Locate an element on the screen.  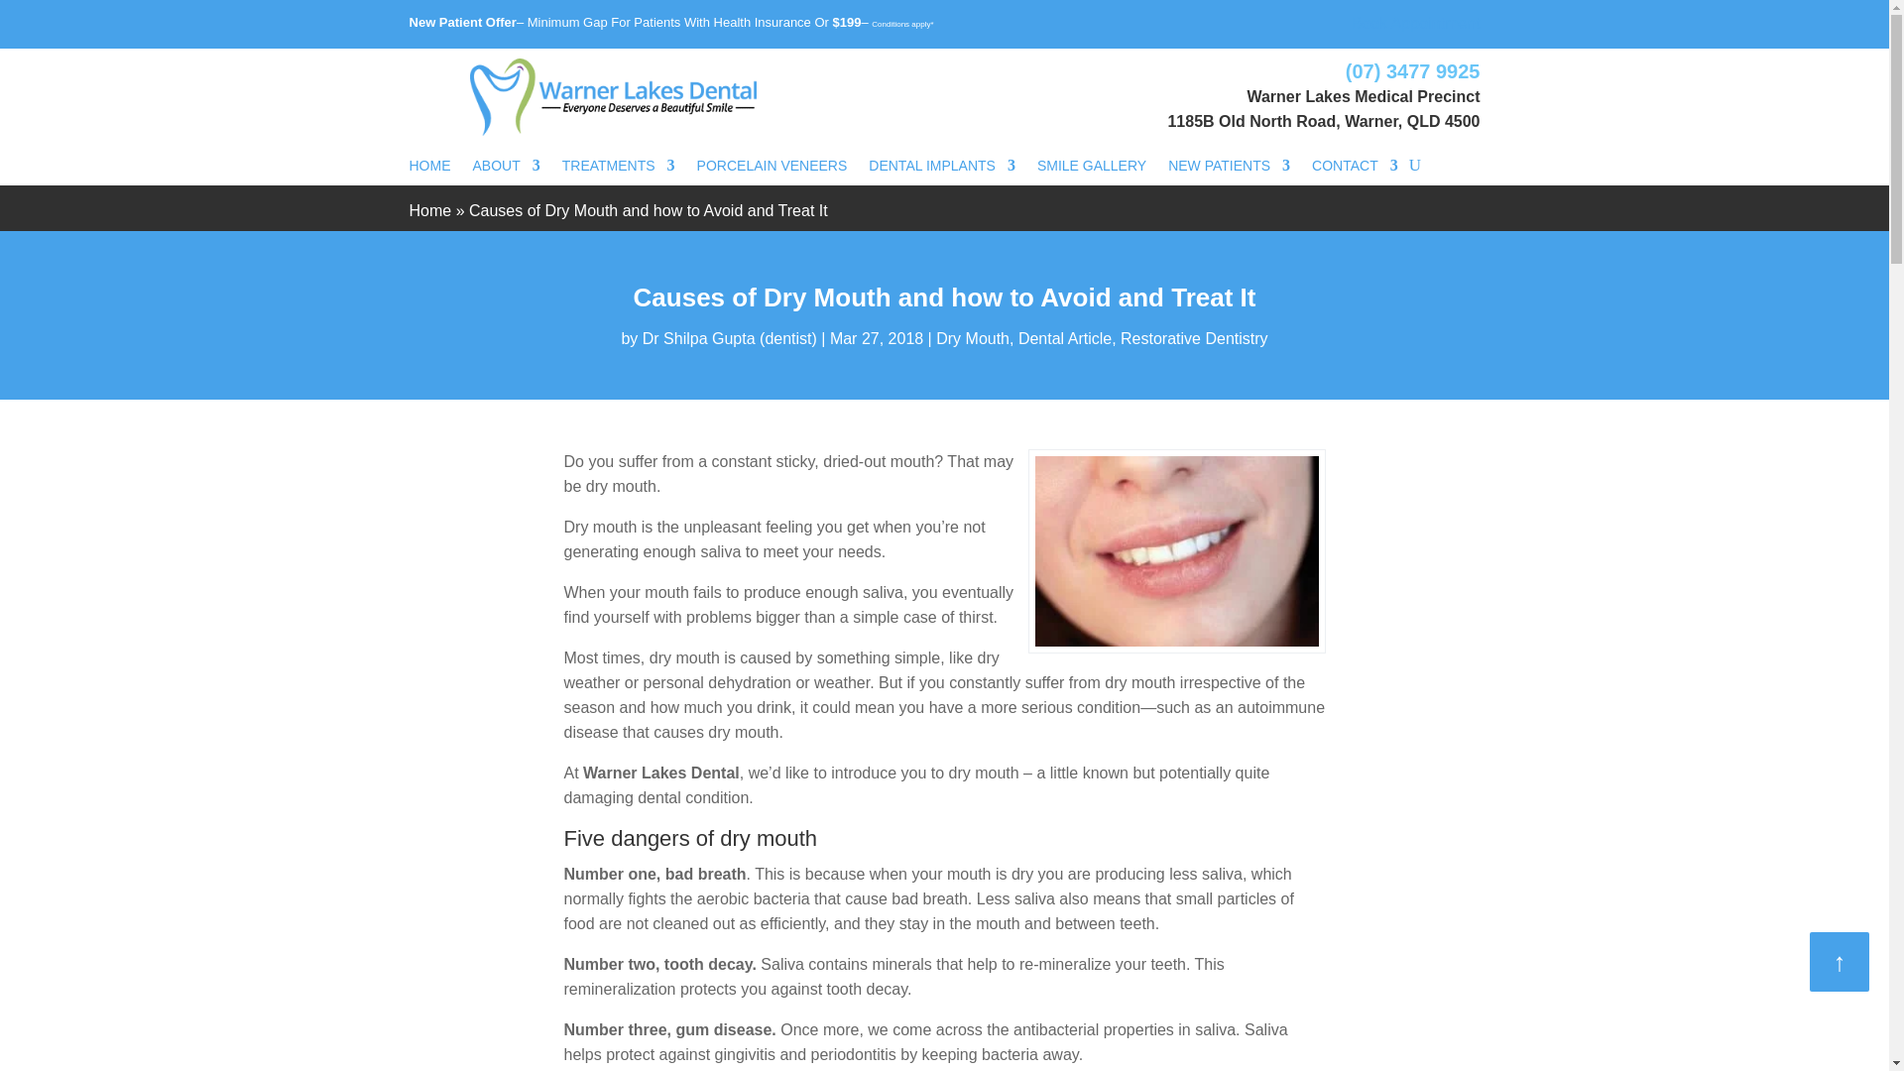
Warner Lake Dental Logo is located at coordinates (613, 97).